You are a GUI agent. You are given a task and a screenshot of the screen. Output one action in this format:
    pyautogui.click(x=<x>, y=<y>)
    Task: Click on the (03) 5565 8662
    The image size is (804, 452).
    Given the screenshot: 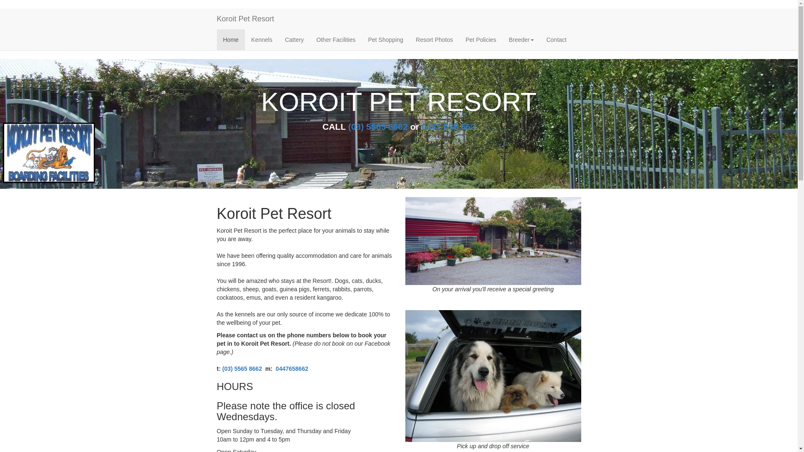 What is the action you would take?
    pyautogui.click(x=378, y=126)
    